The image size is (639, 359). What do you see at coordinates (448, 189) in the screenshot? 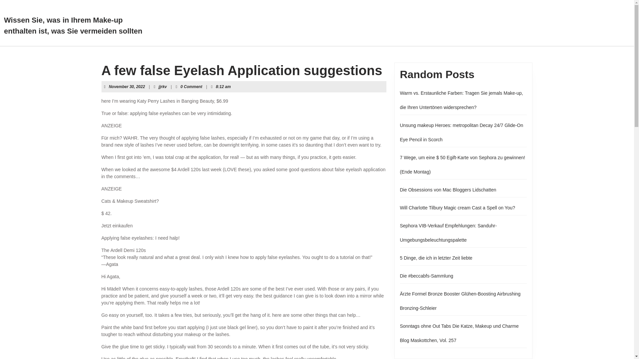
I see `Die Obsessions von Mac Bloggers Lidschatten` at bounding box center [448, 189].